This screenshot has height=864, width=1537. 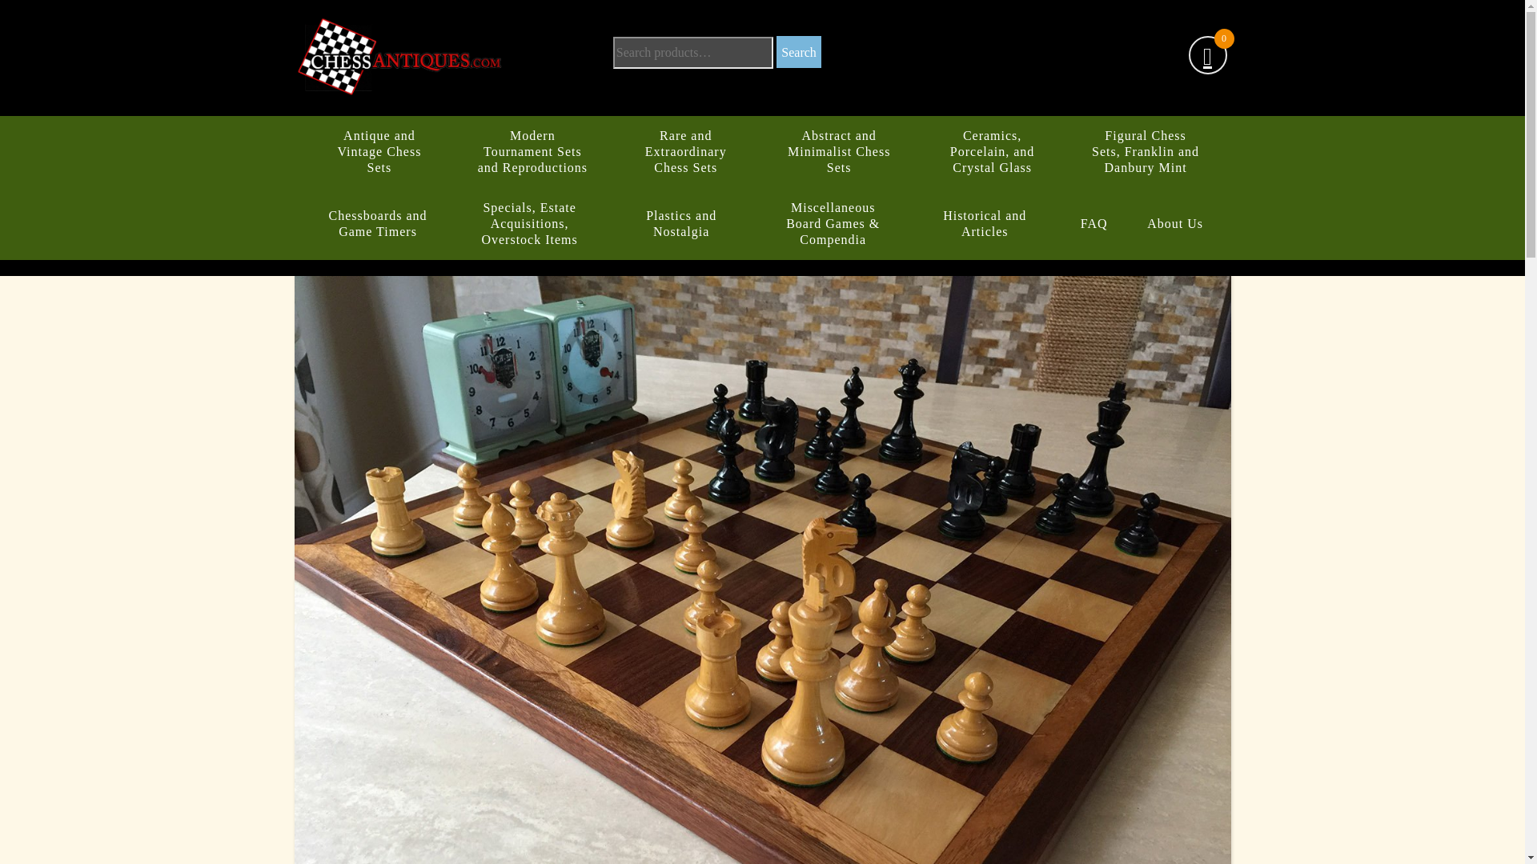 What do you see at coordinates (985, 224) in the screenshot?
I see `Historical and Articles` at bounding box center [985, 224].